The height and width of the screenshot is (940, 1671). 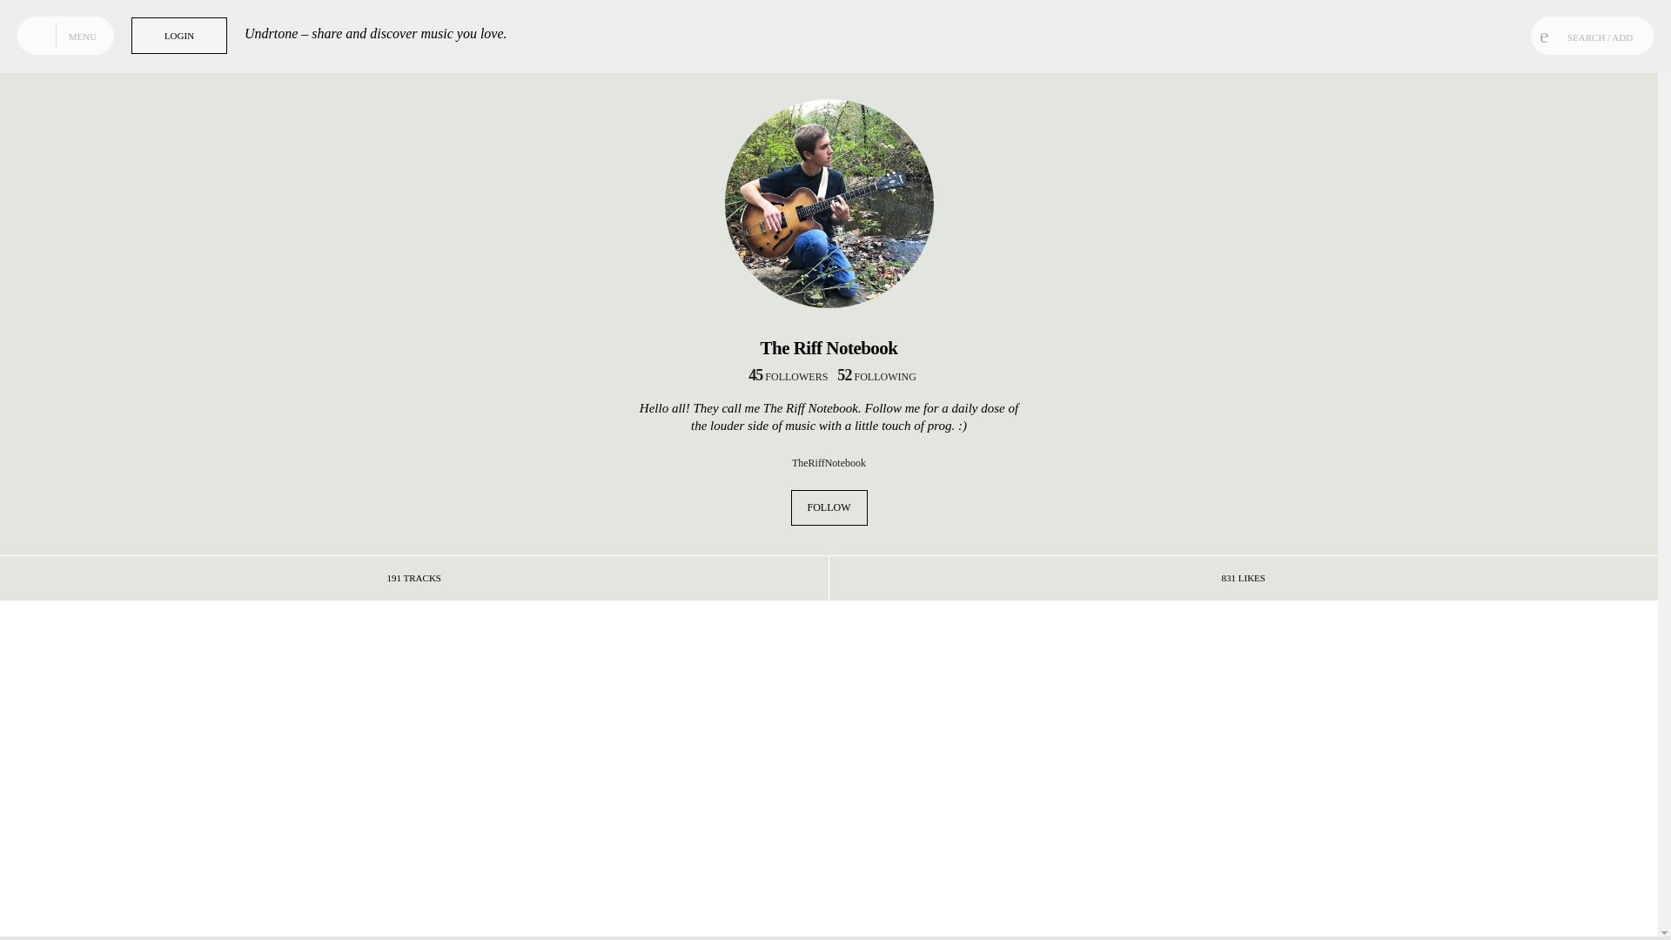 I want to click on Login, so click(x=91, y=916).